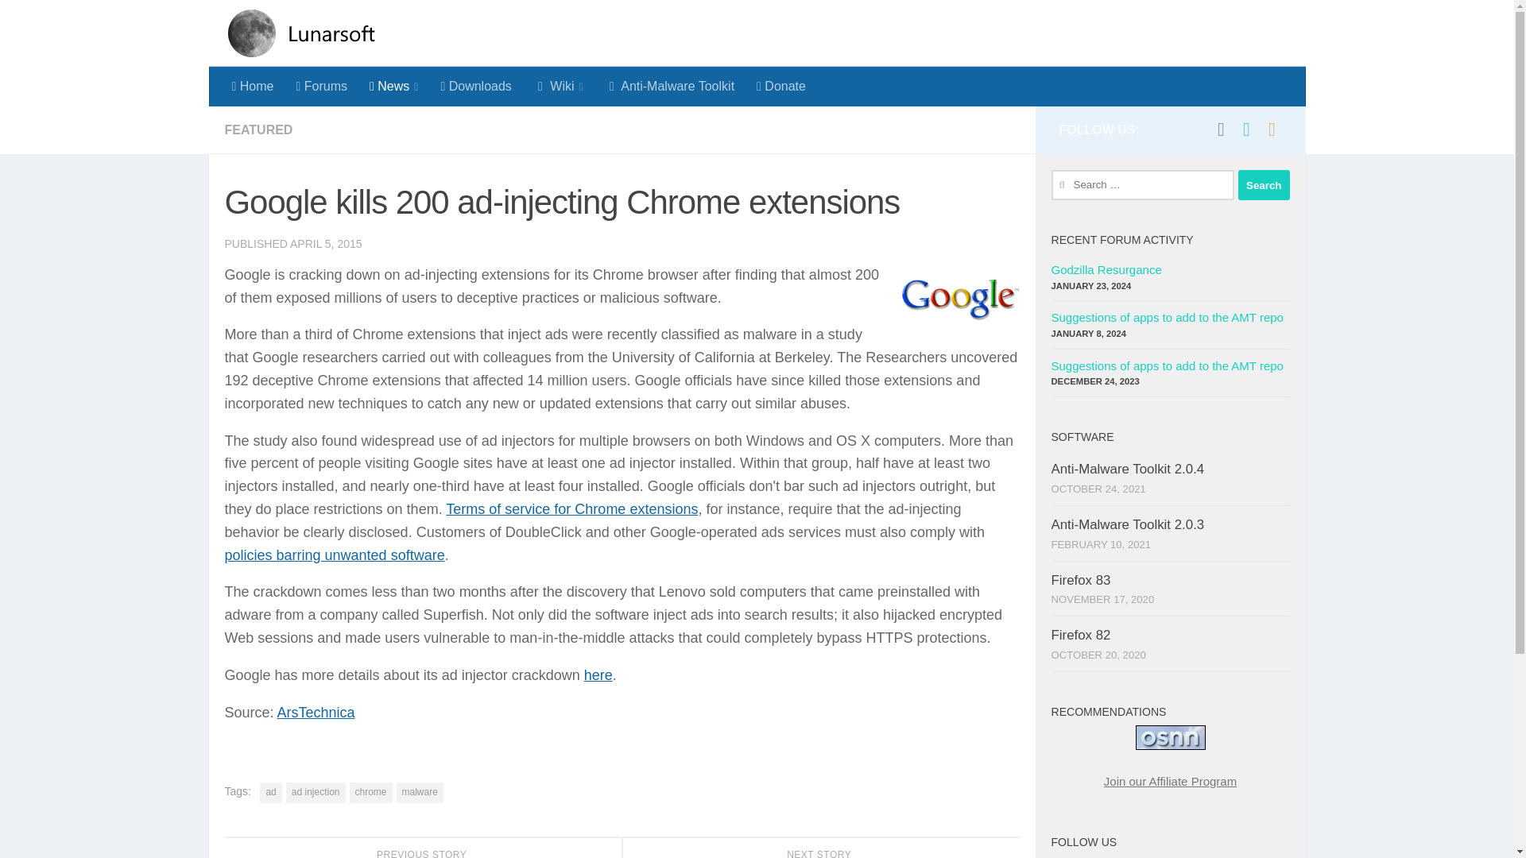  What do you see at coordinates (334, 555) in the screenshot?
I see `policies barring unwanted software` at bounding box center [334, 555].